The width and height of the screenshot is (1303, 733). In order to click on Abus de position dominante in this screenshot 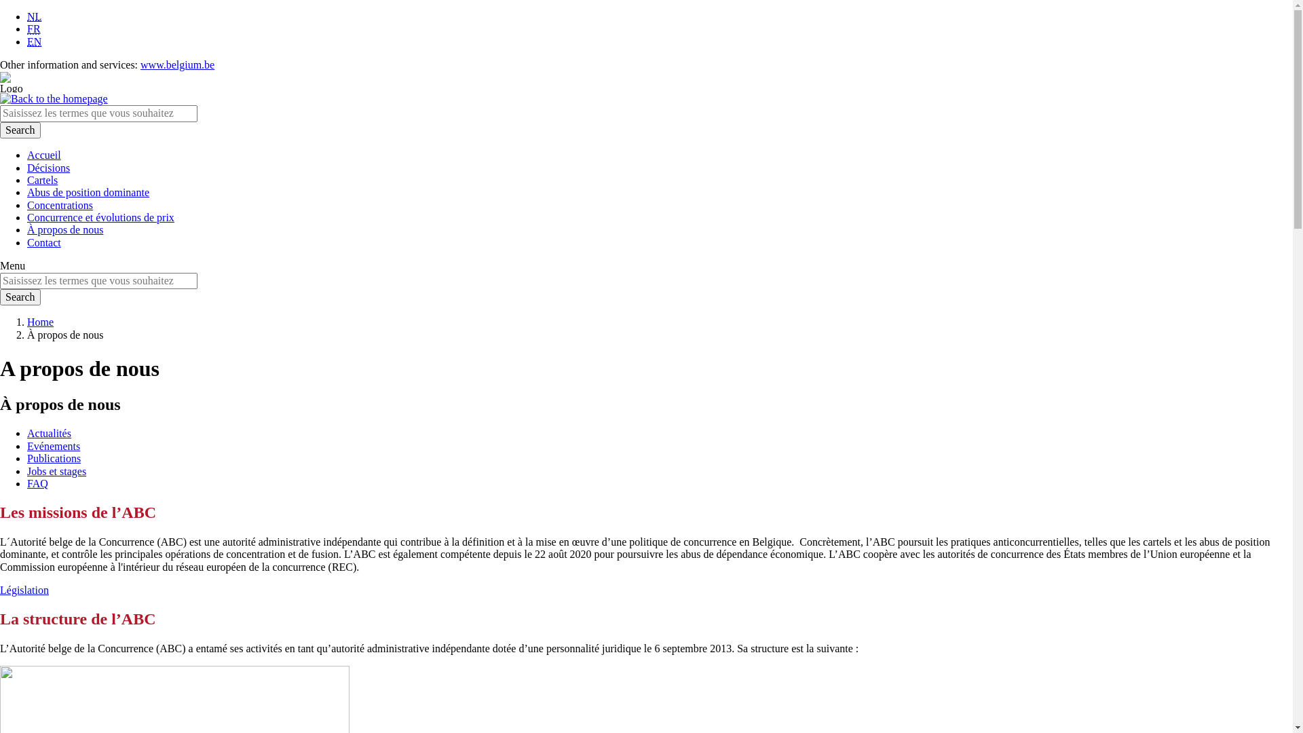, I will do `click(88, 193)`.